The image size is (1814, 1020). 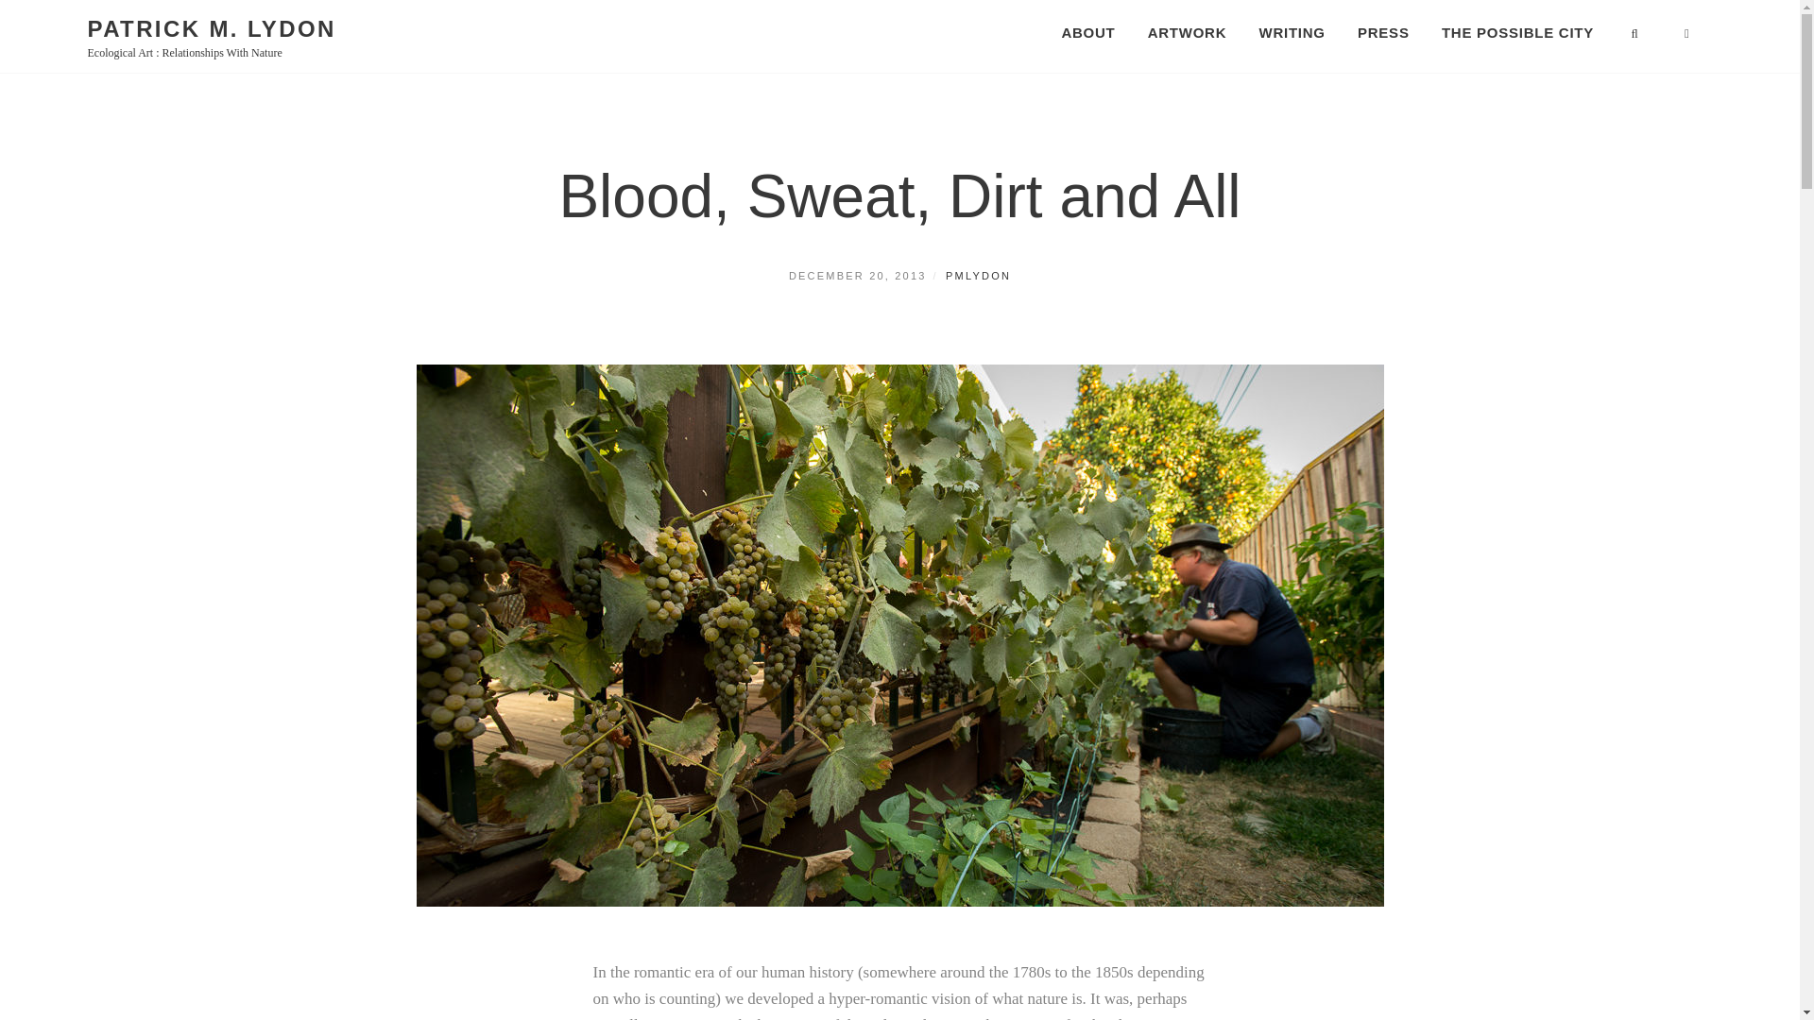 I want to click on WRITING, so click(x=1292, y=32).